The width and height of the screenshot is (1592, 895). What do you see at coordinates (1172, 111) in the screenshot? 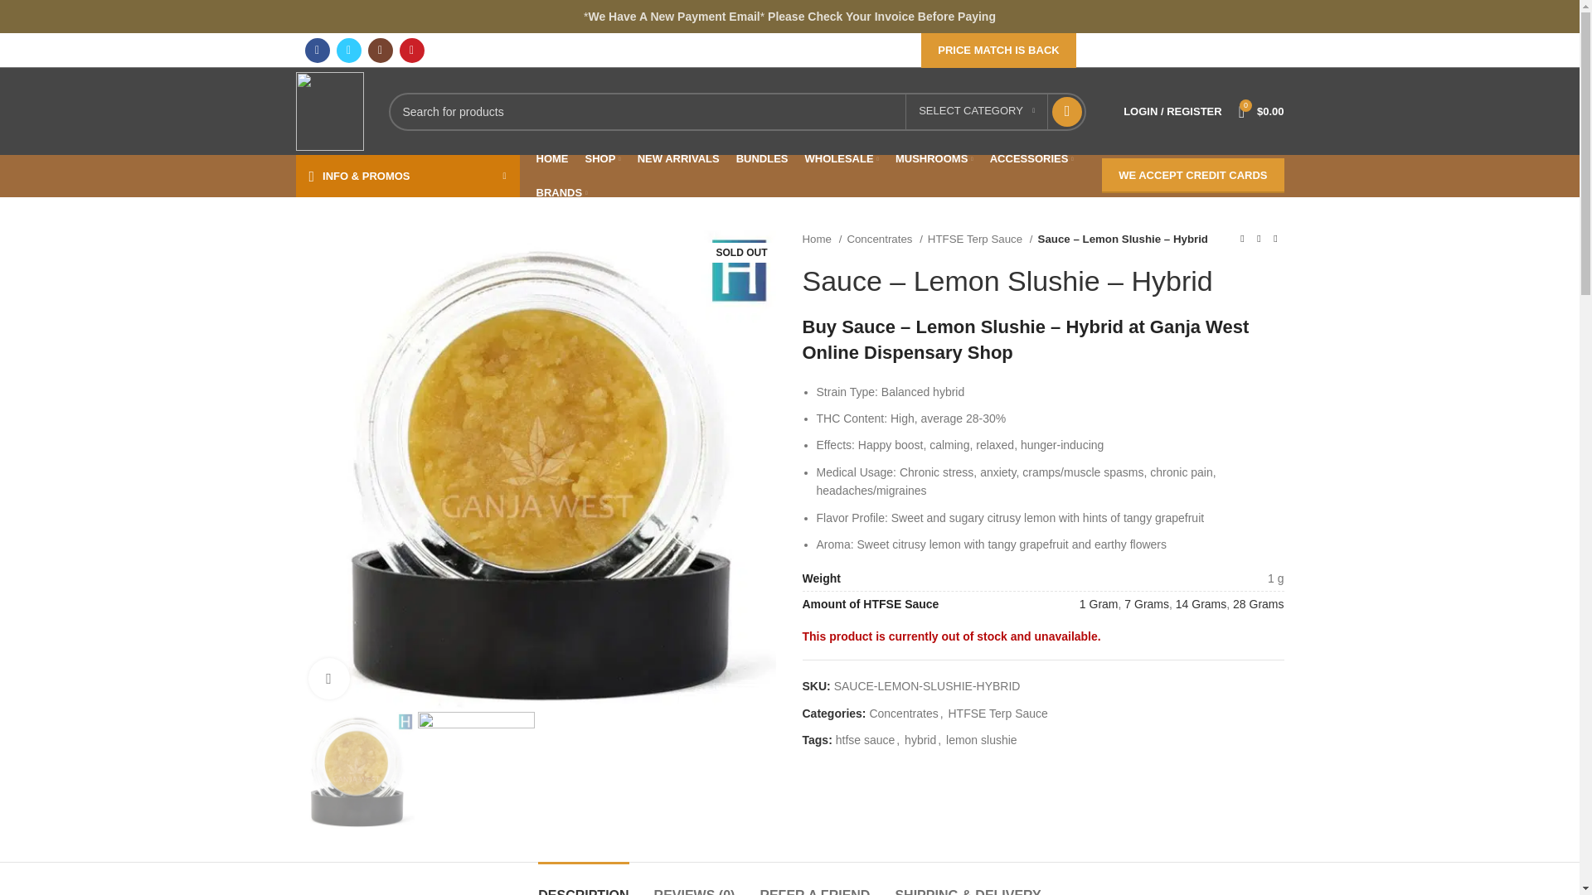
I see `My account` at bounding box center [1172, 111].